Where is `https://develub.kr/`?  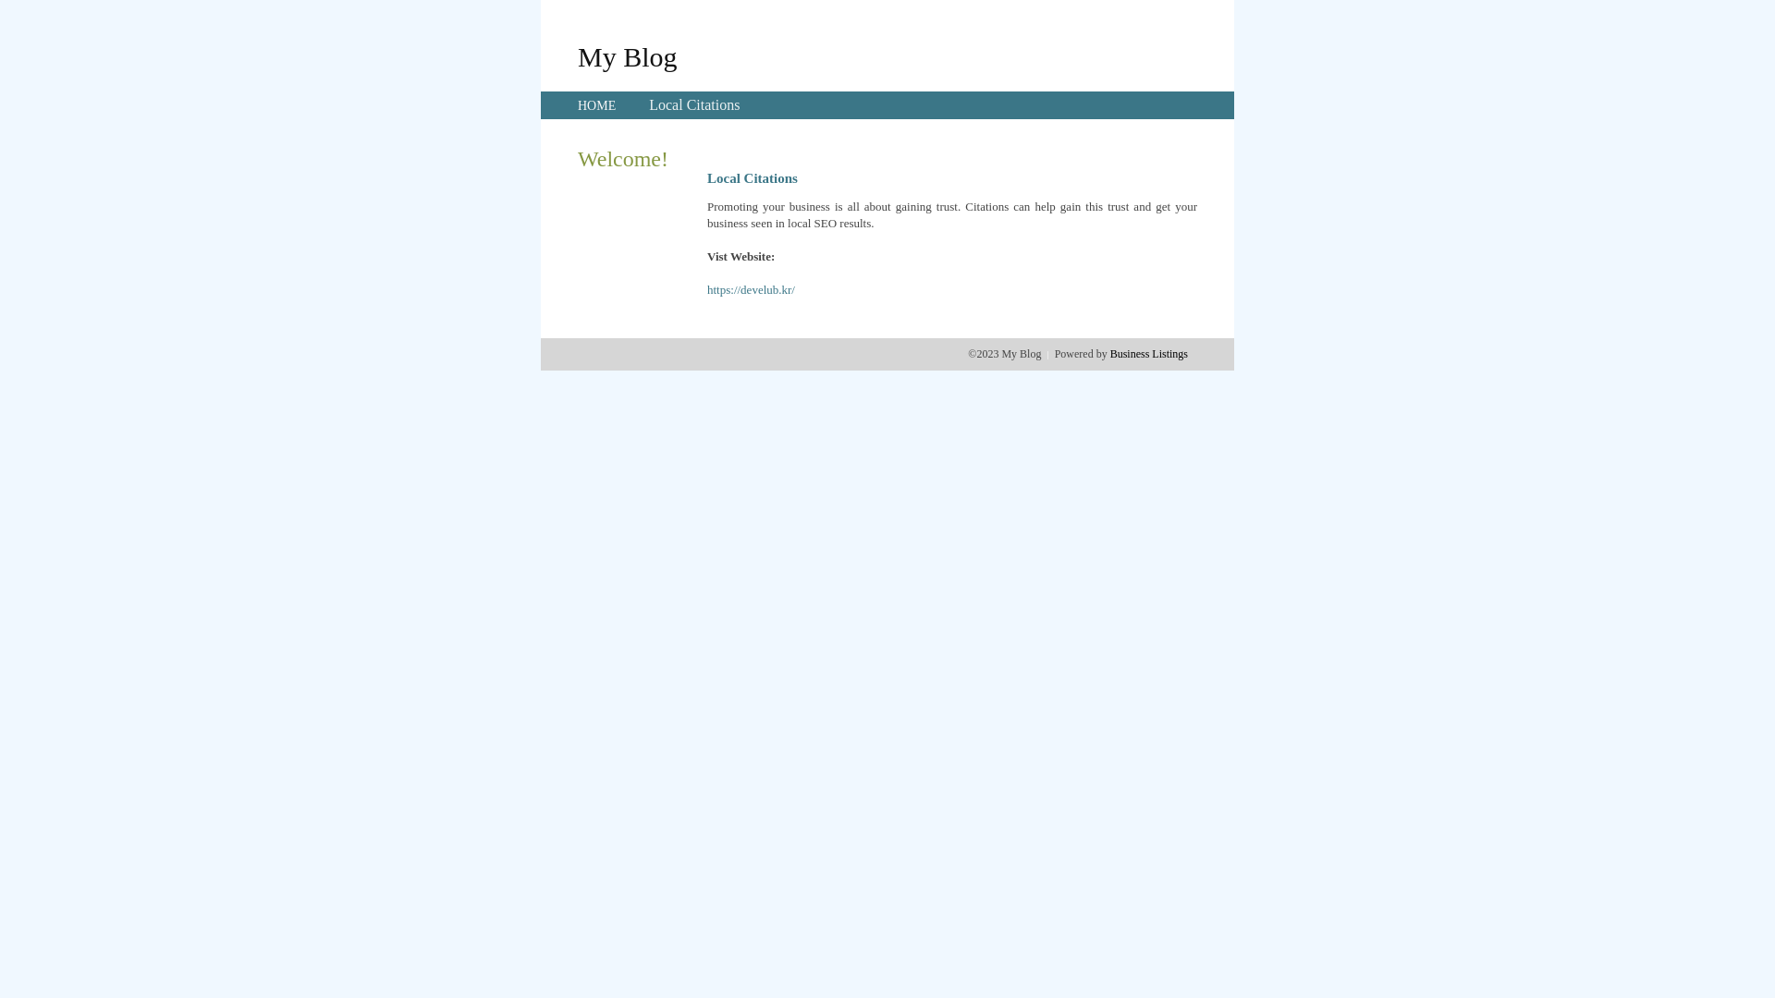
https://develub.kr/ is located at coordinates (751, 290).